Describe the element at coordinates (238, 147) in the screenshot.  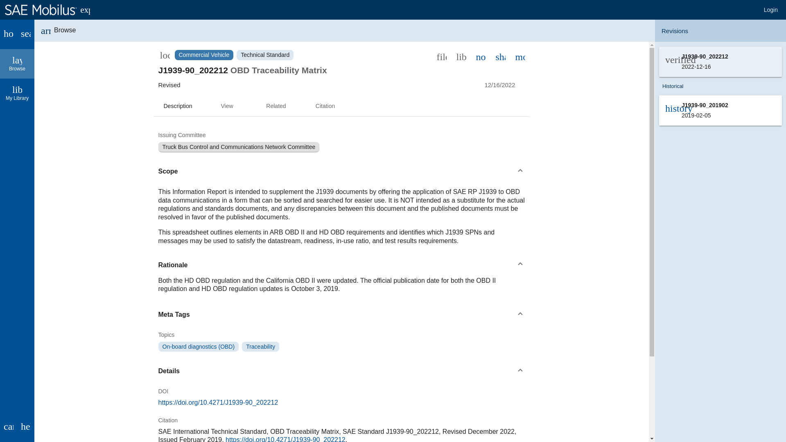
I see `Truck Bus Control and Communications Network Committee` at that location.